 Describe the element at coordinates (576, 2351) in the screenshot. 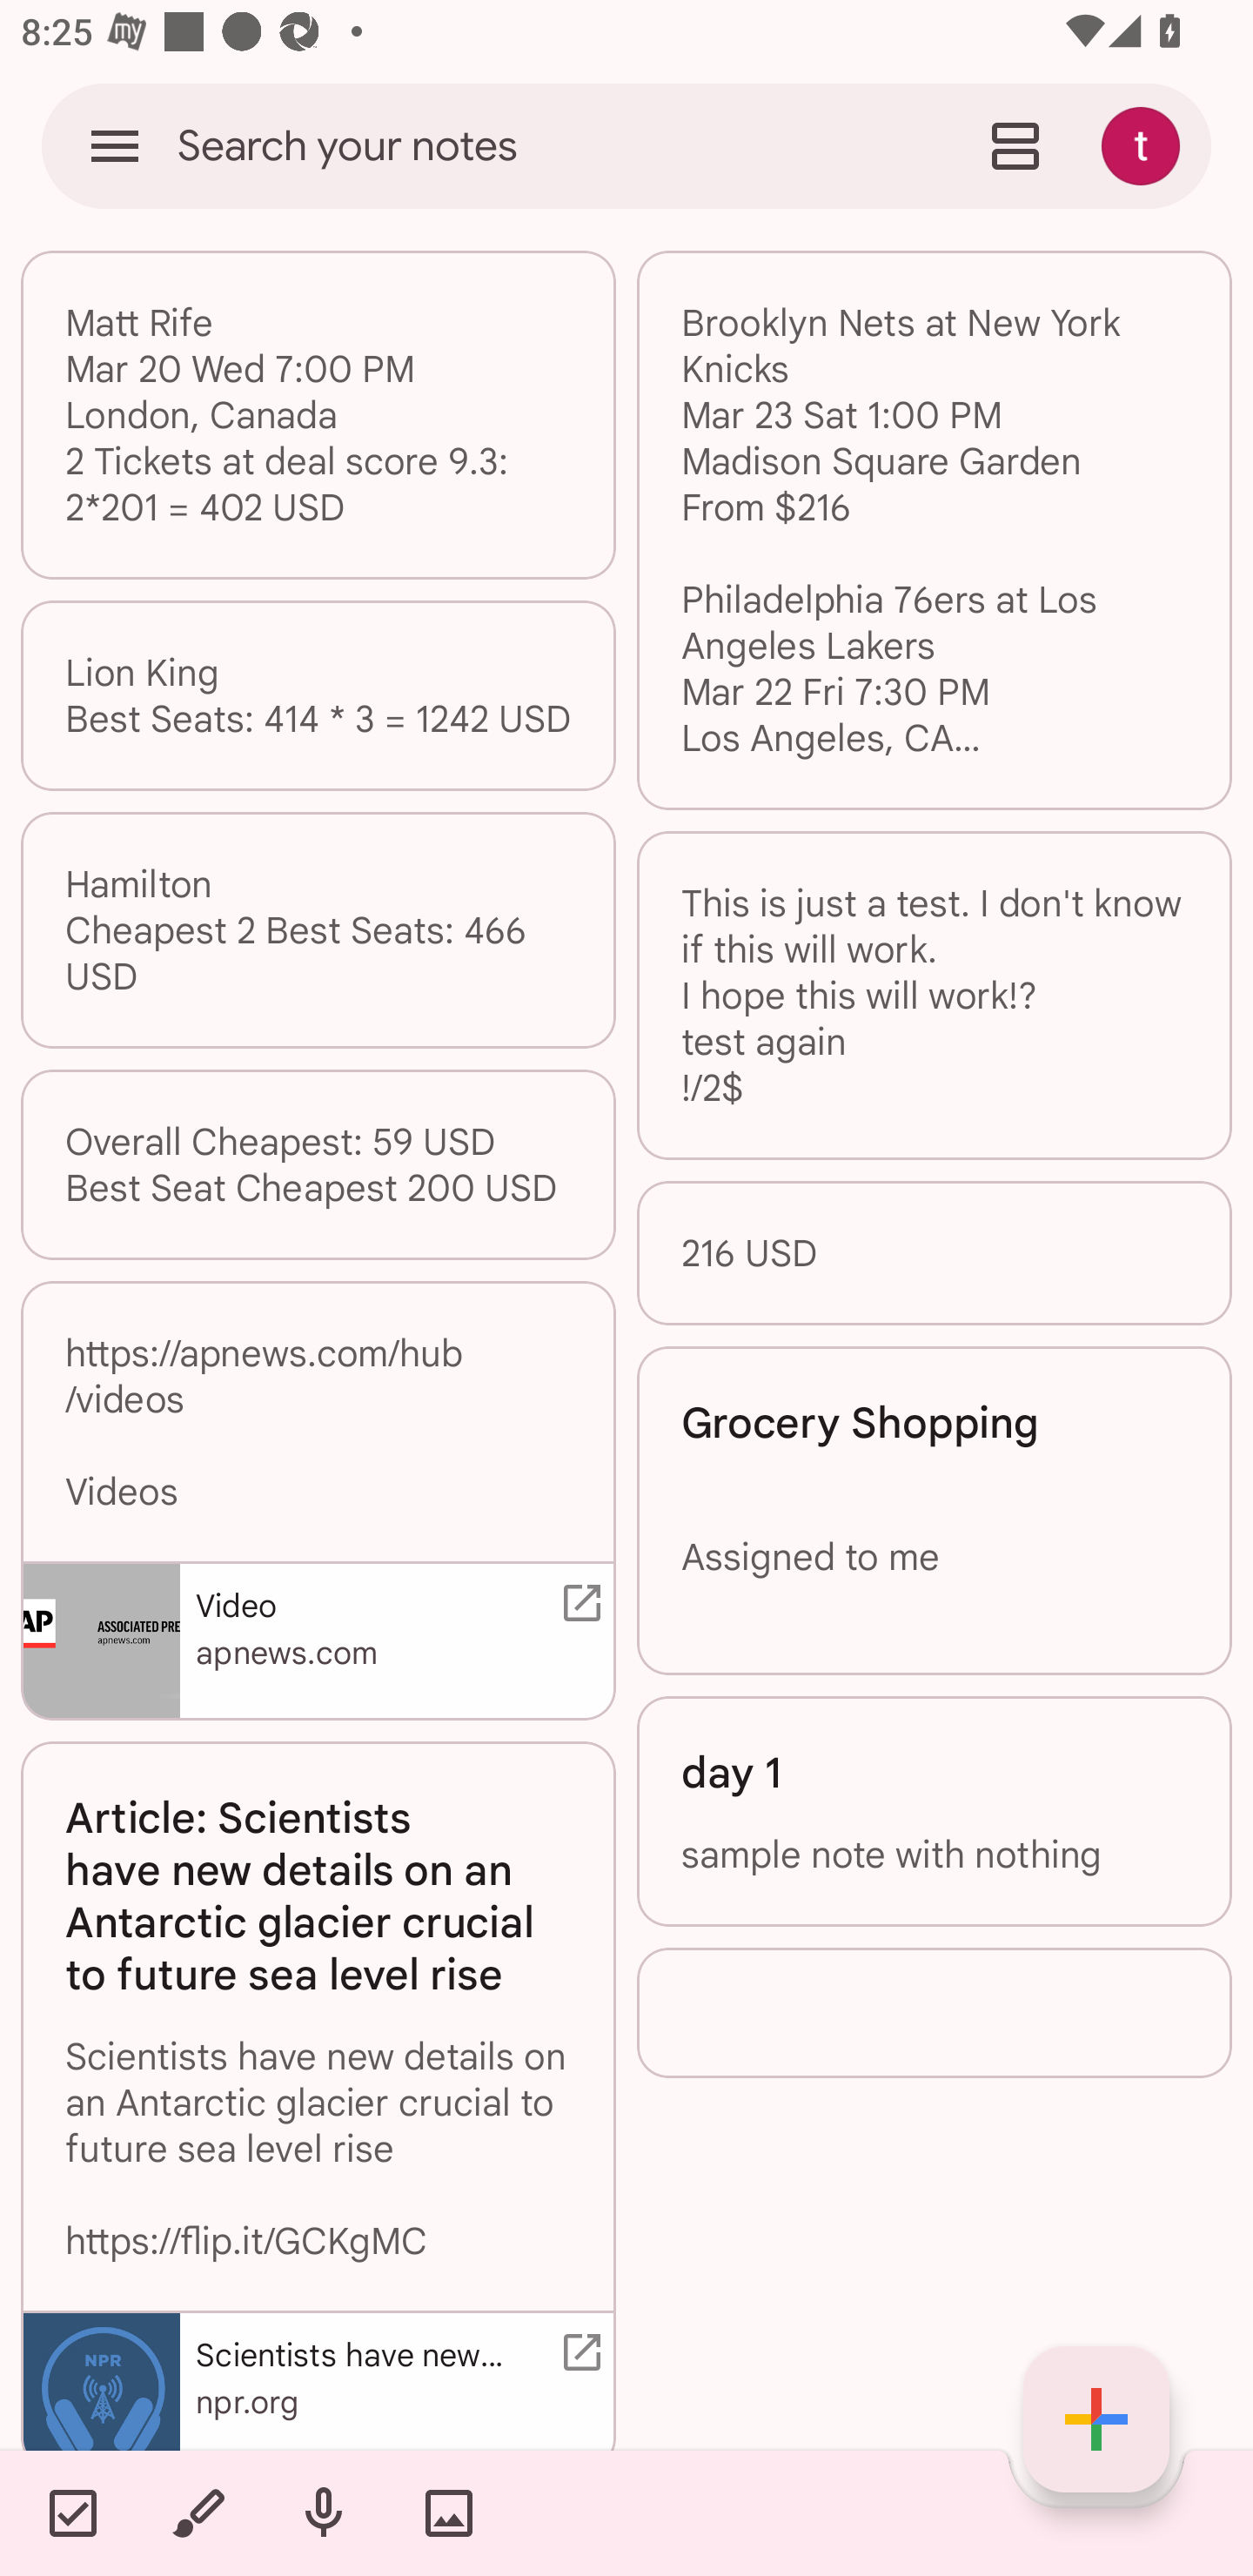

I see `Link preview popout` at that location.